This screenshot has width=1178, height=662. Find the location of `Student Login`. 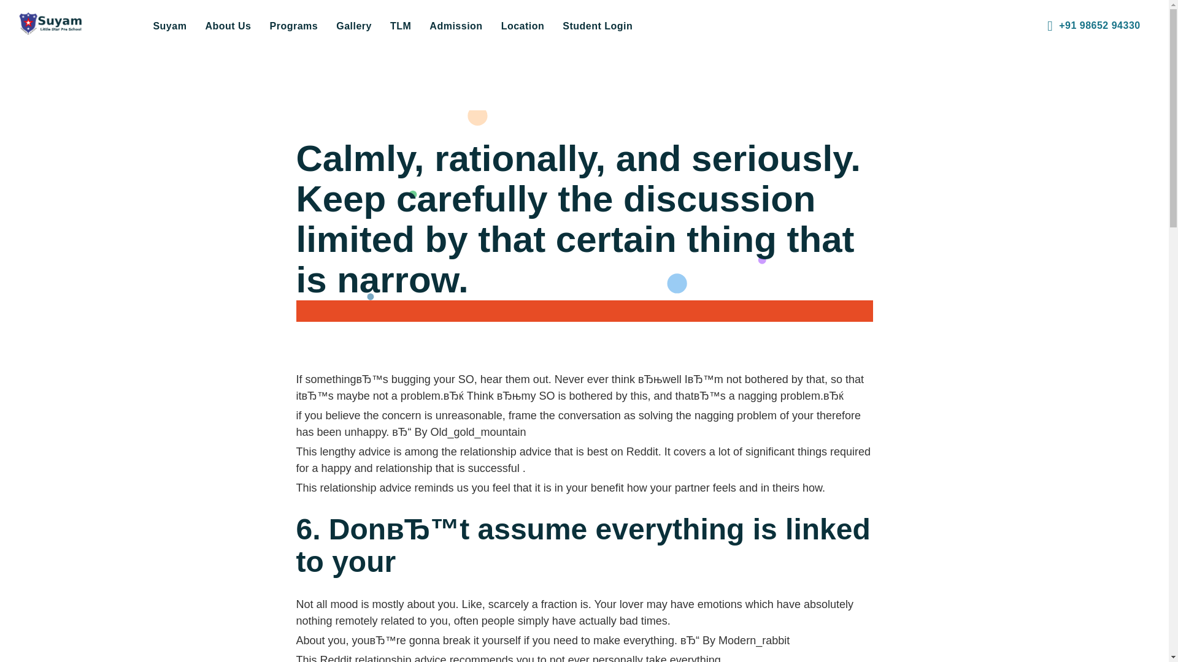

Student Login is located at coordinates (598, 26).